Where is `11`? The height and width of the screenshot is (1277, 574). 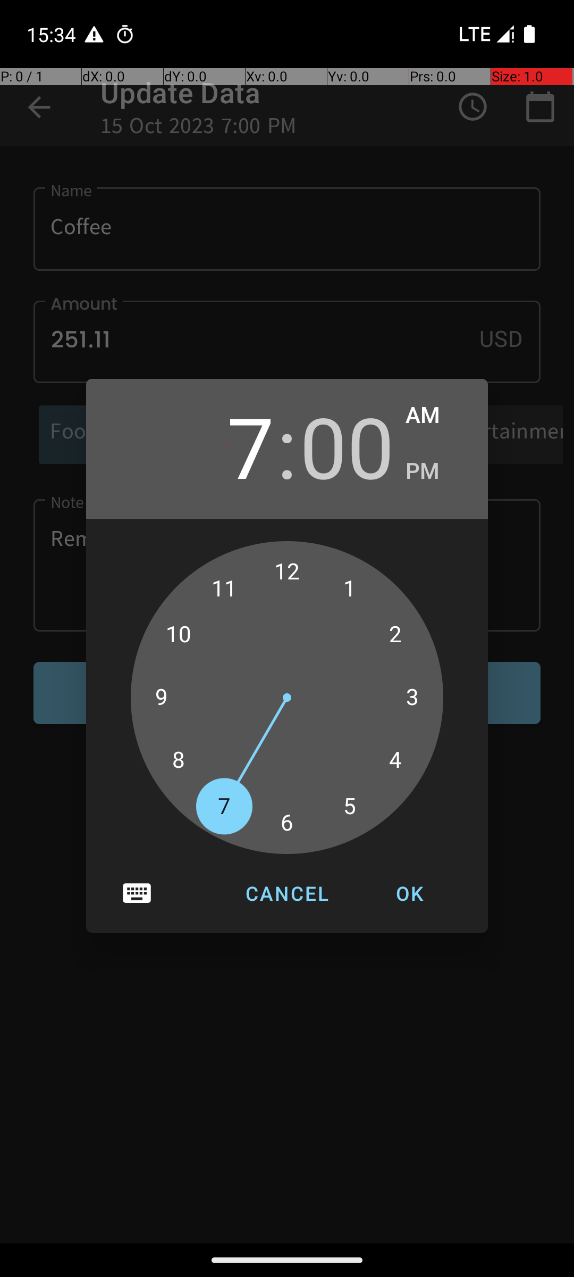
11 is located at coordinates (224, 588).